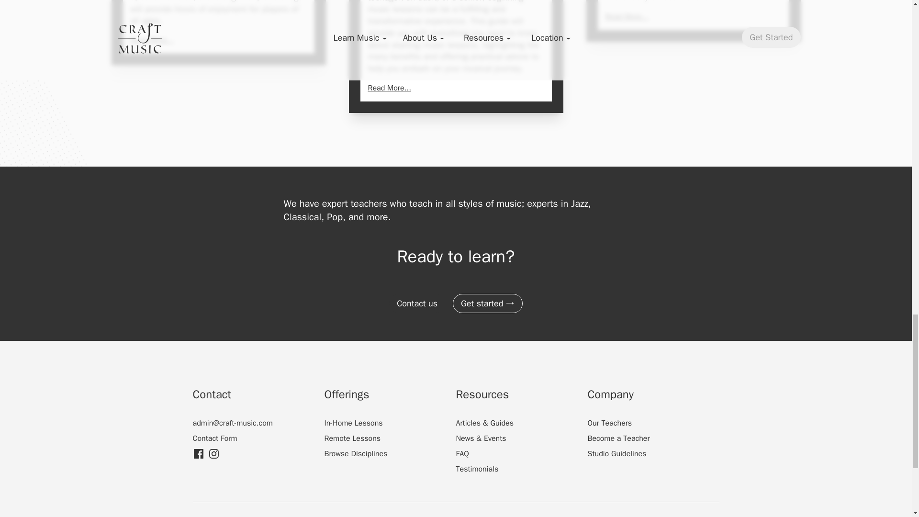  What do you see at coordinates (356, 454) in the screenshot?
I see `Browse Disciplines` at bounding box center [356, 454].